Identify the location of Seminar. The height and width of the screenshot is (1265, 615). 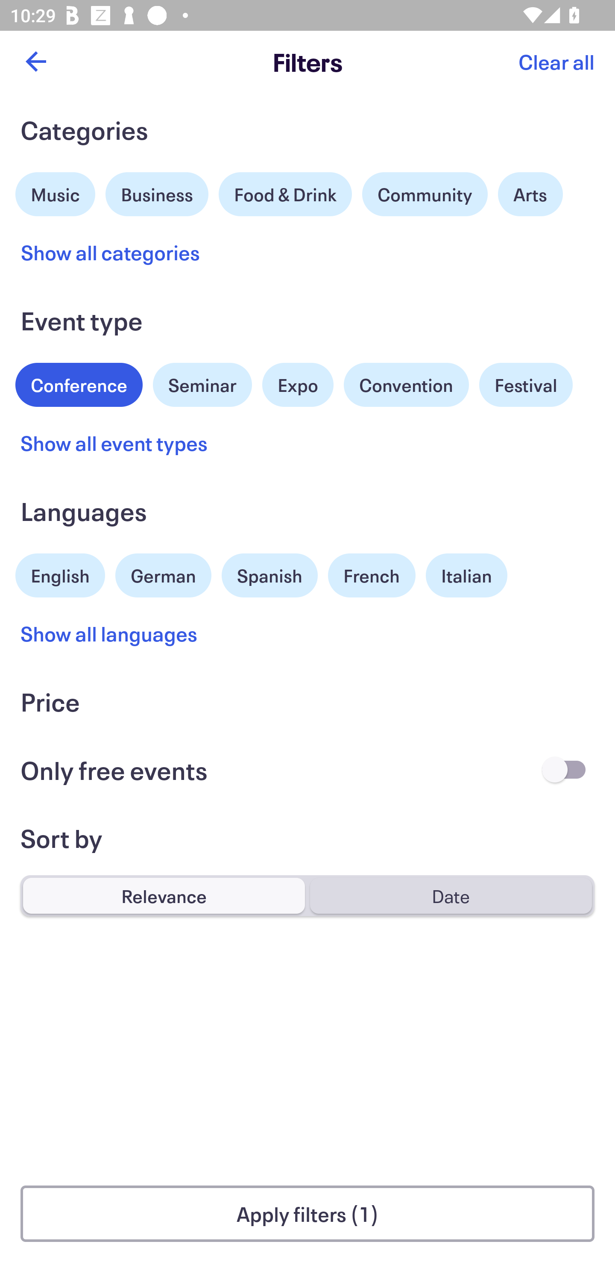
(202, 385).